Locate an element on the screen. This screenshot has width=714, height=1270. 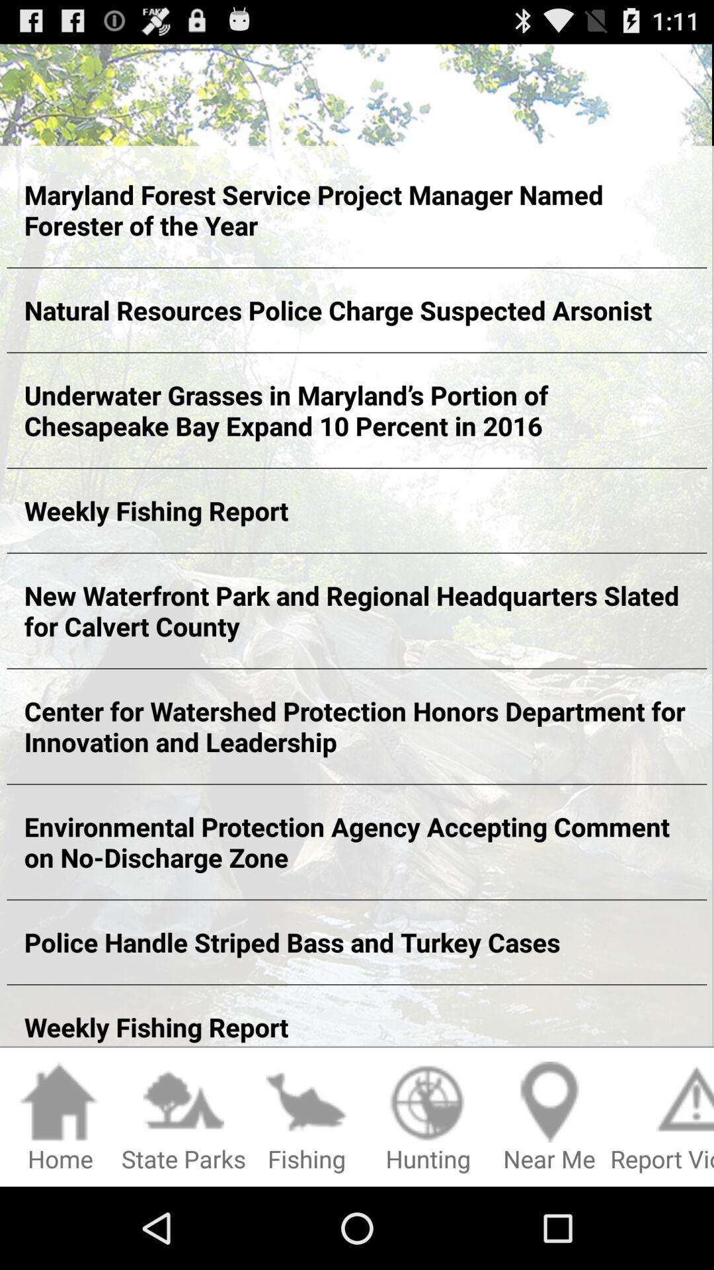
select the text fishing along with image is located at coordinates (307, 1119).